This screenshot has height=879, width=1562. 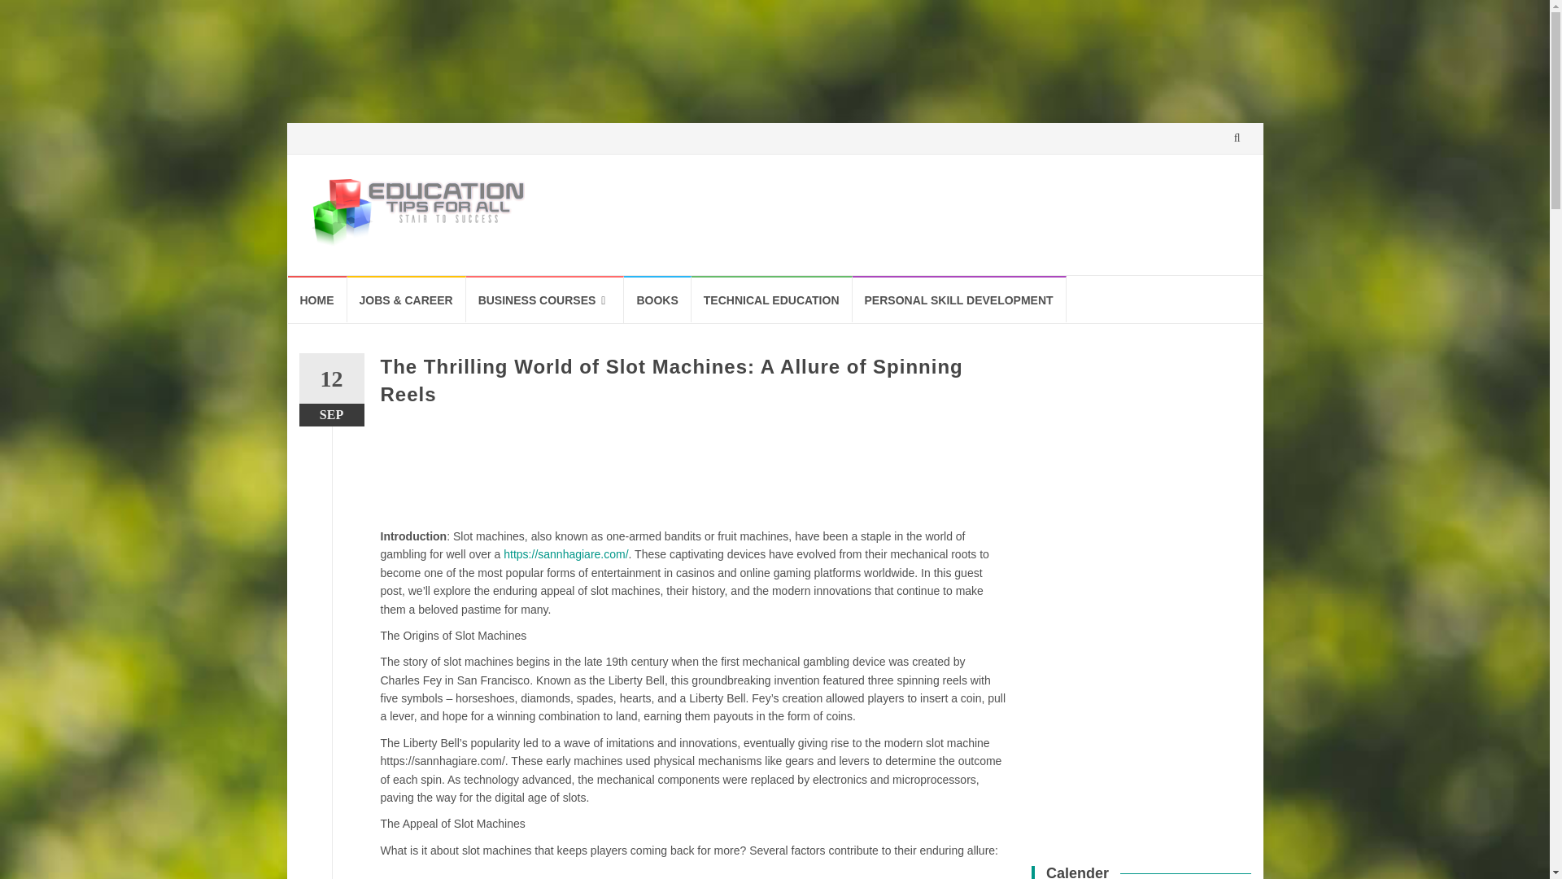 What do you see at coordinates (960, 300) in the screenshot?
I see `PERSONAL SKILL DEVELOPMENT` at bounding box center [960, 300].